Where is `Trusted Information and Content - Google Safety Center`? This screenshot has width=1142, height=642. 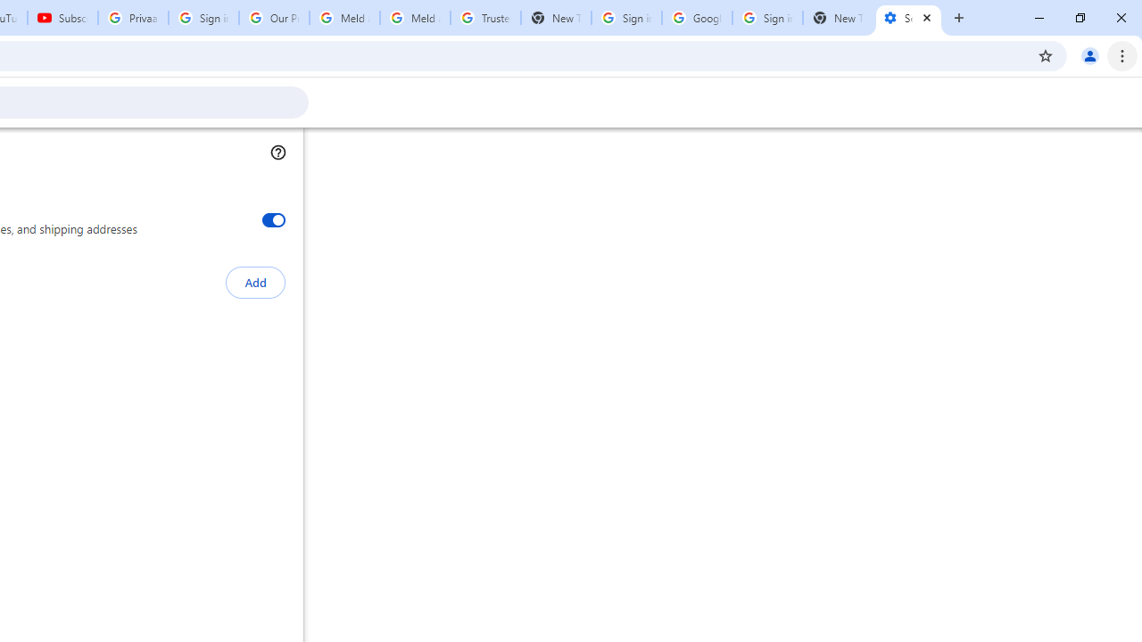 Trusted Information and Content - Google Safety Center is located at coordinates (485, 18).